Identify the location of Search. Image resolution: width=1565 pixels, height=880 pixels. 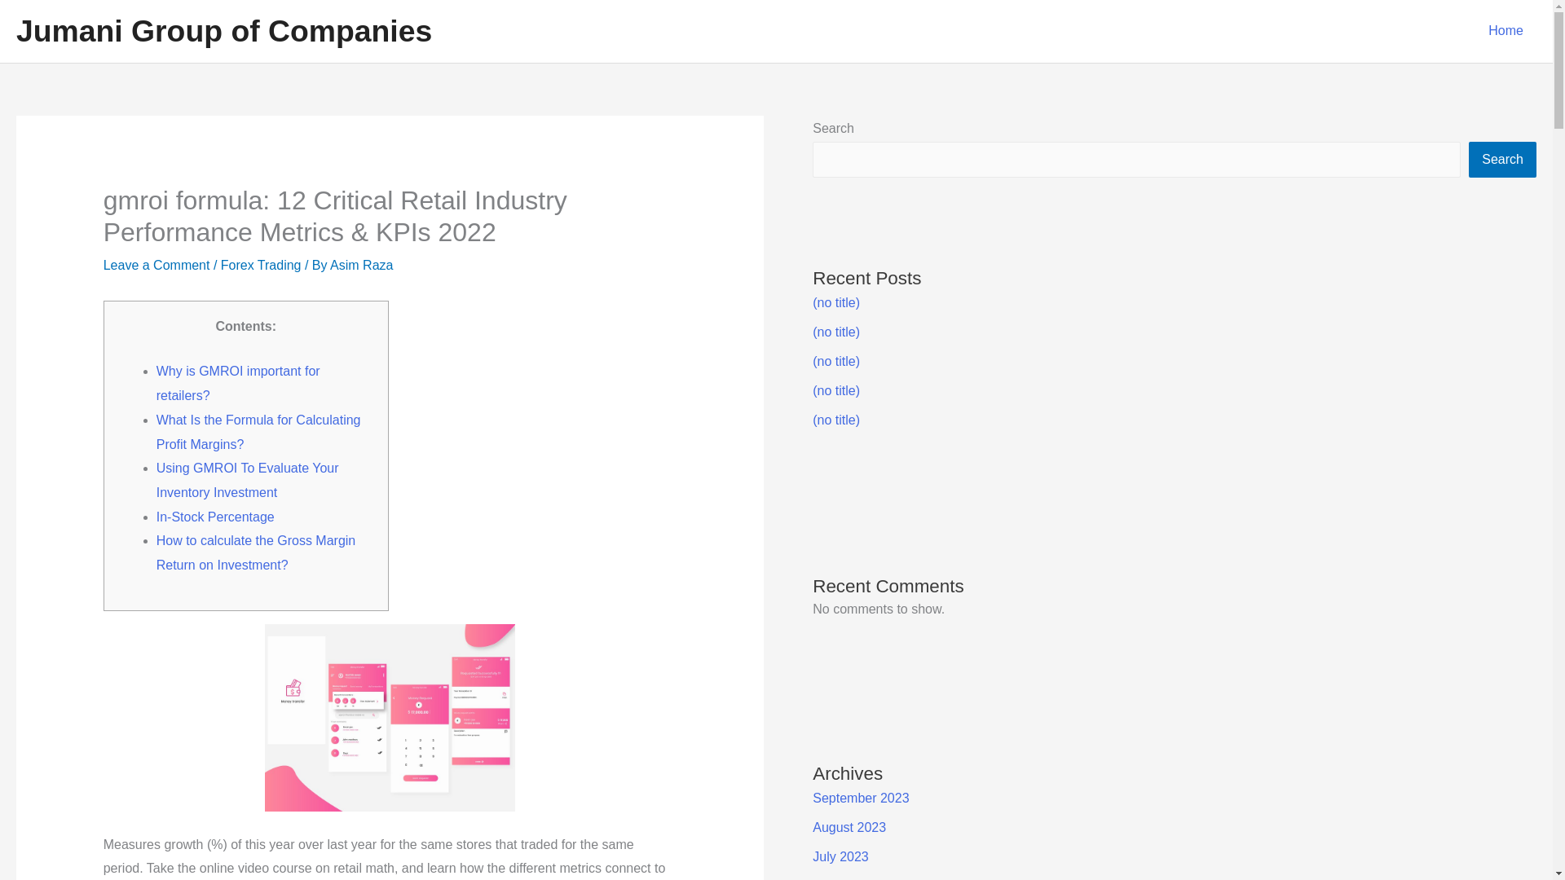
(1503, 160).